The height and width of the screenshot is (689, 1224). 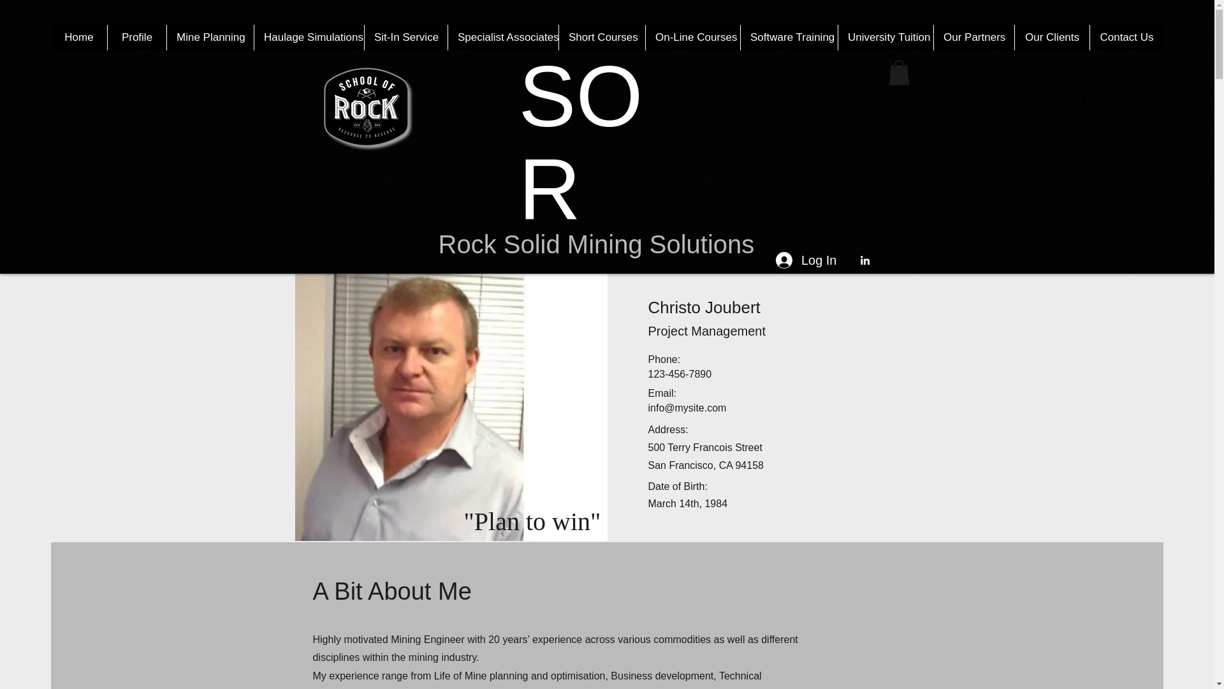 I want to click on Short Courses, so click(x=601, y=37).